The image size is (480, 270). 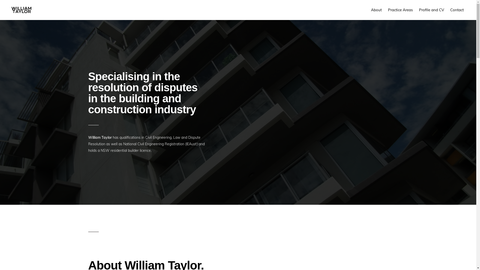 I want to click on Website created by TransformLogiQ, so click(x=305, y=258).